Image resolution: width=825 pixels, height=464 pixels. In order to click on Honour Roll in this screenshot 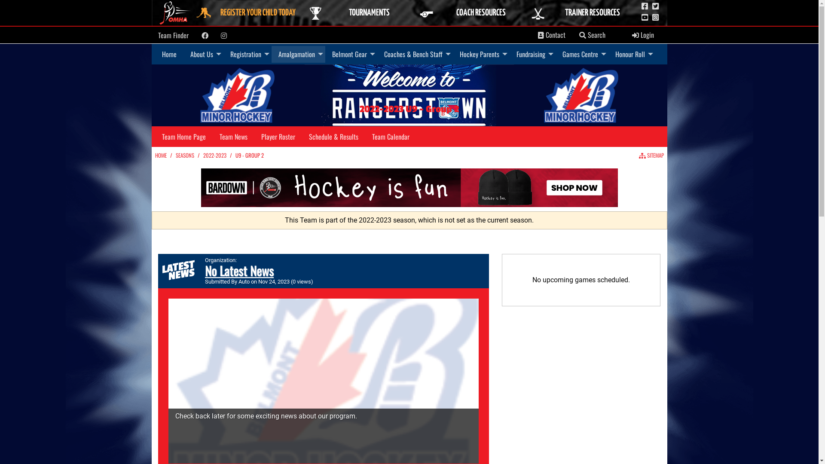, I will do `click(632, 54)`.